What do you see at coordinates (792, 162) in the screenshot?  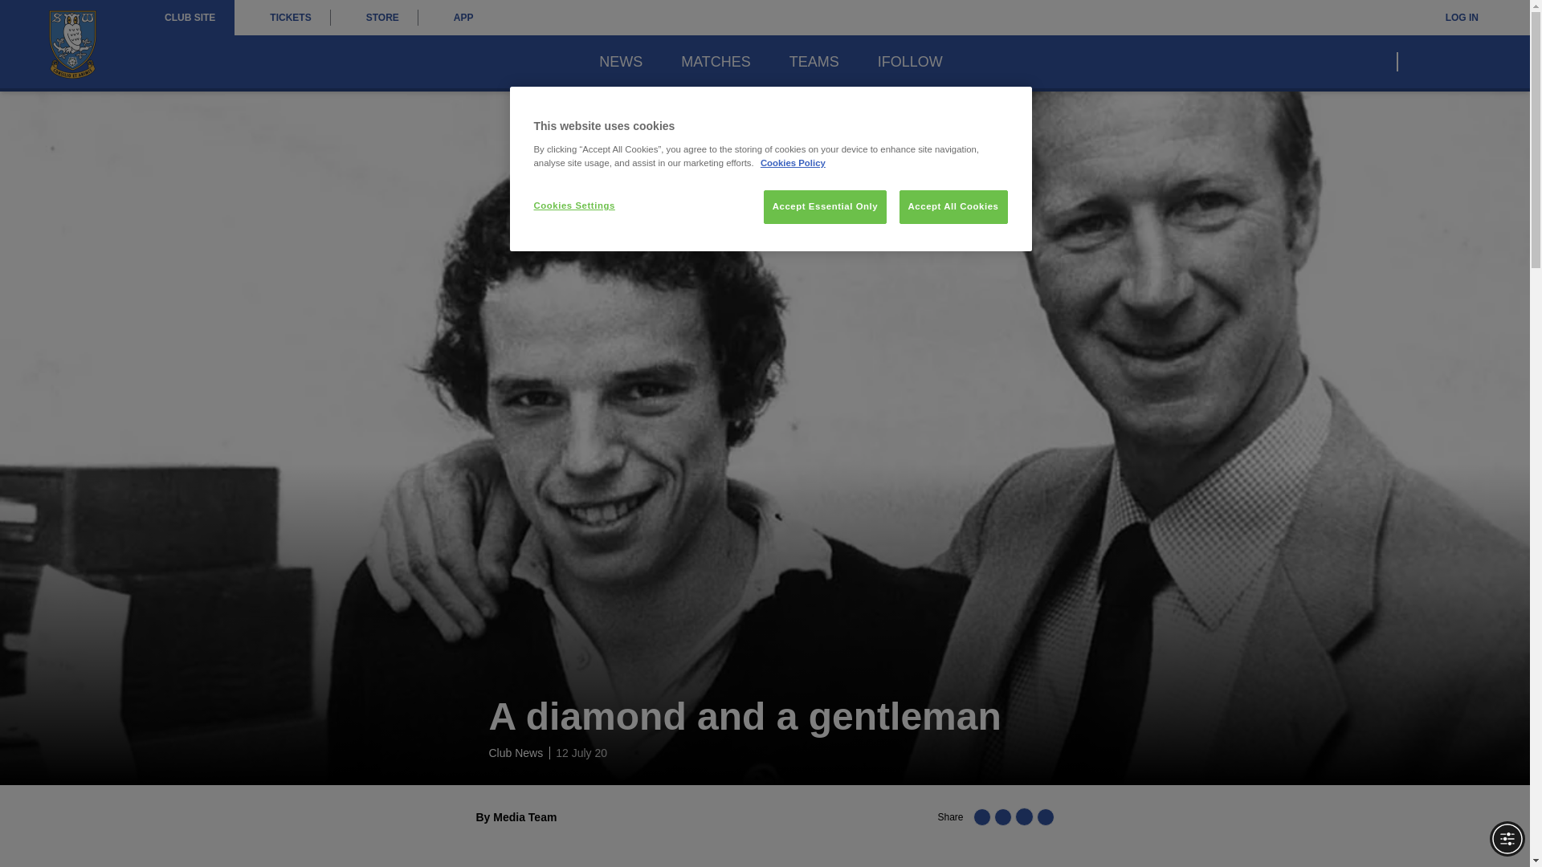 I see `Cookies Policy` at bounding box center [792, 162].